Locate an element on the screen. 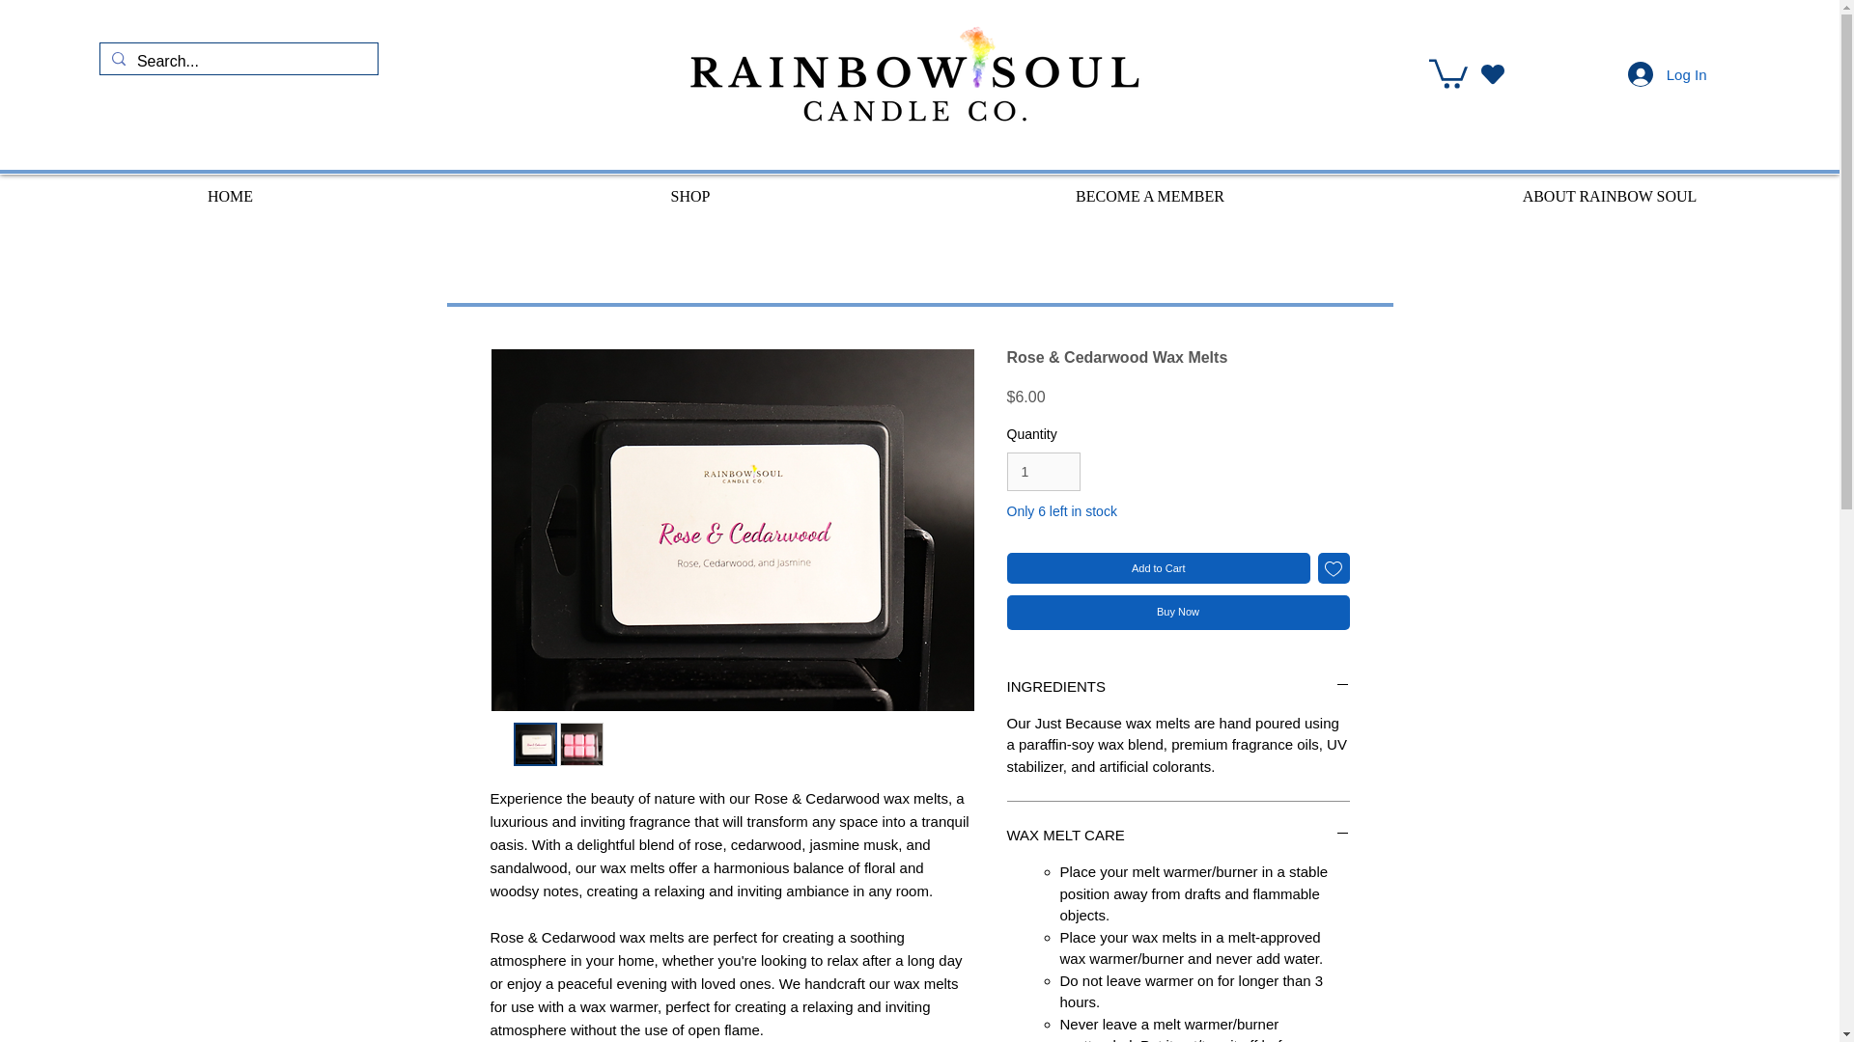  BECOME A MEMBER is located at coordinates (1149, 190).